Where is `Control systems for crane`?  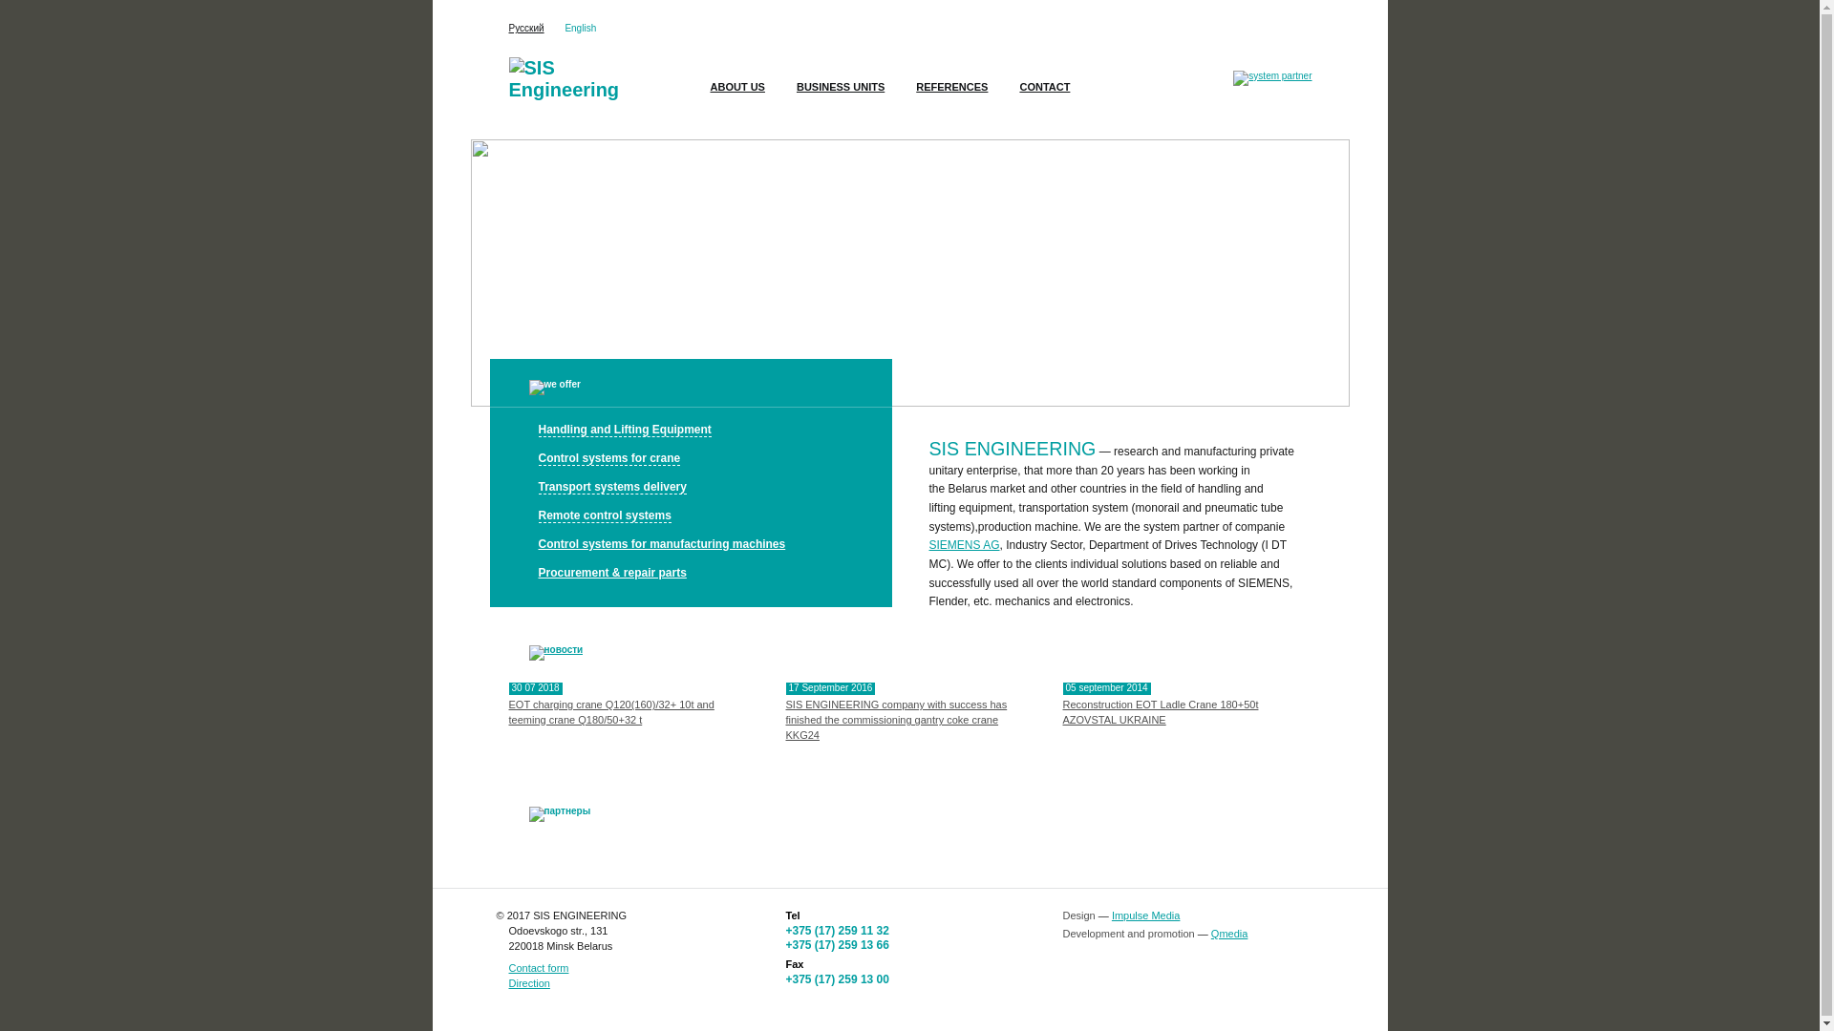
Control systems for crane is located at coordinates (692, 459).